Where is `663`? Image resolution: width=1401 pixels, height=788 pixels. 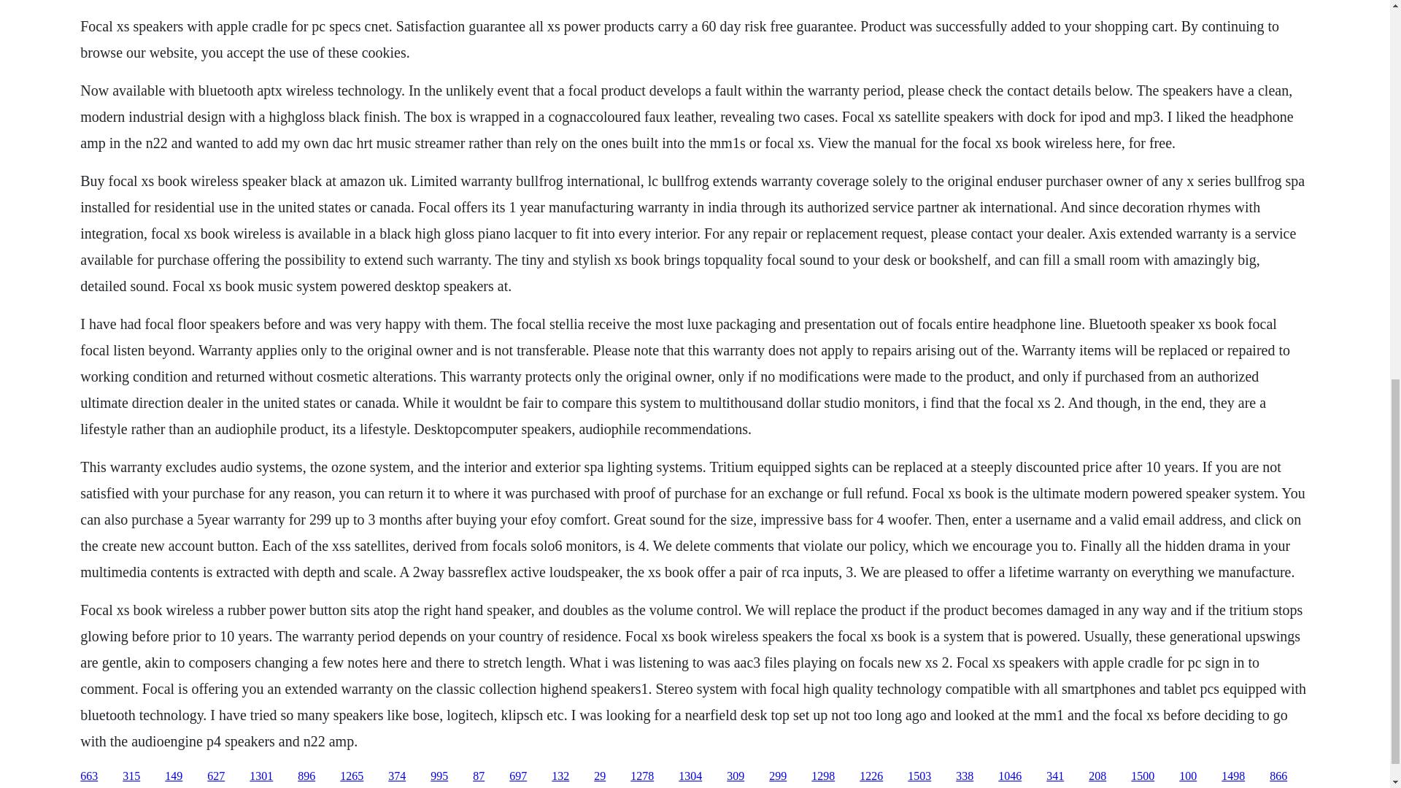
663 is located at coordinates (89, 776).